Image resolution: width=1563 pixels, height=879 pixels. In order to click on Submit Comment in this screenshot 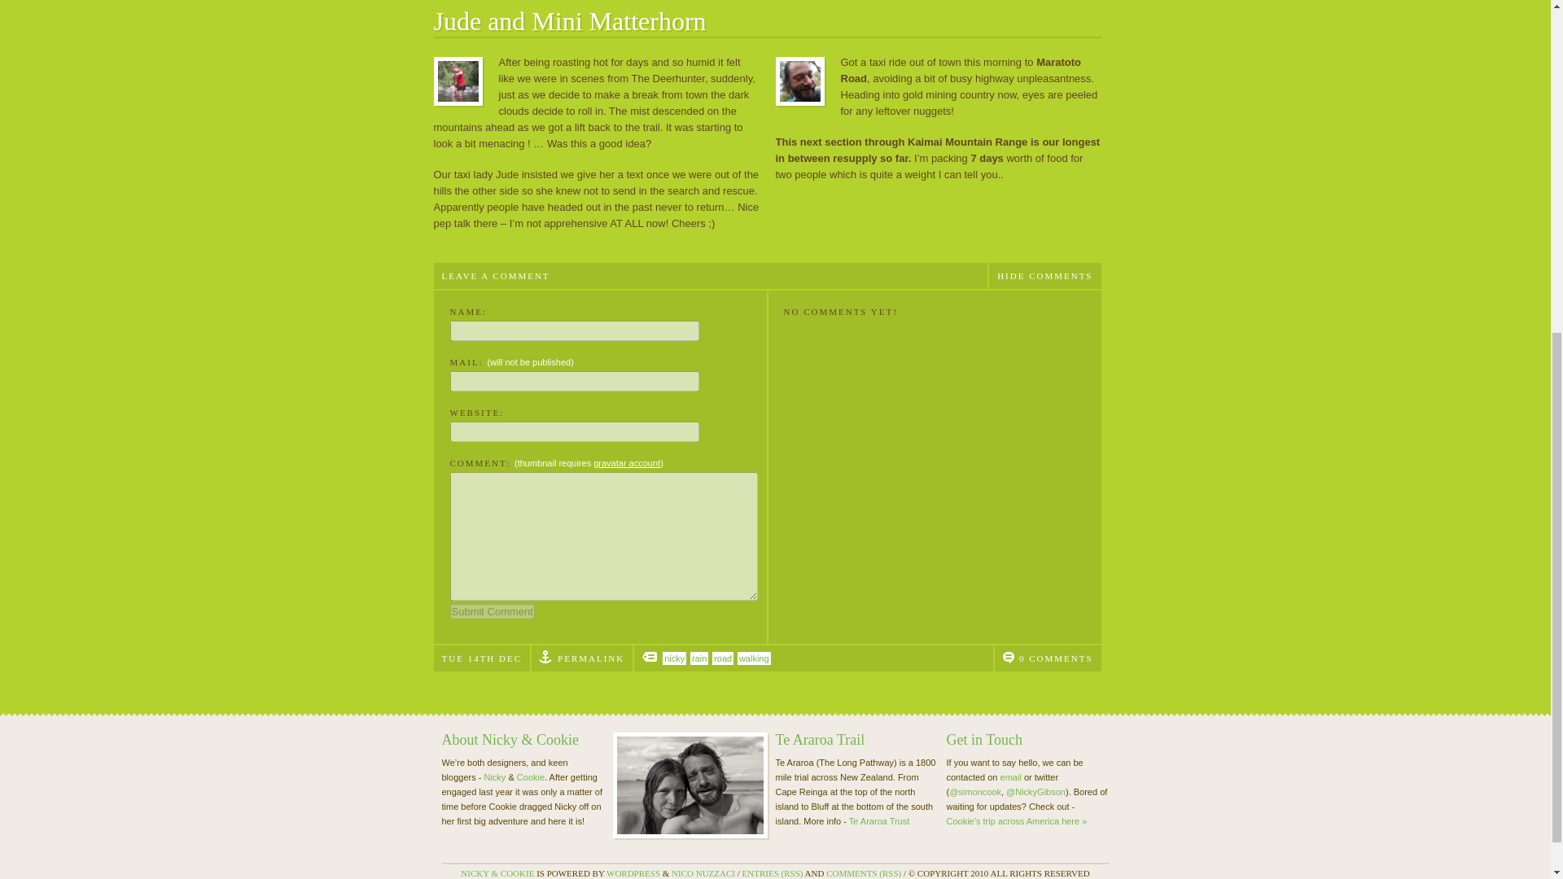, I will do `click(492, 611)`.